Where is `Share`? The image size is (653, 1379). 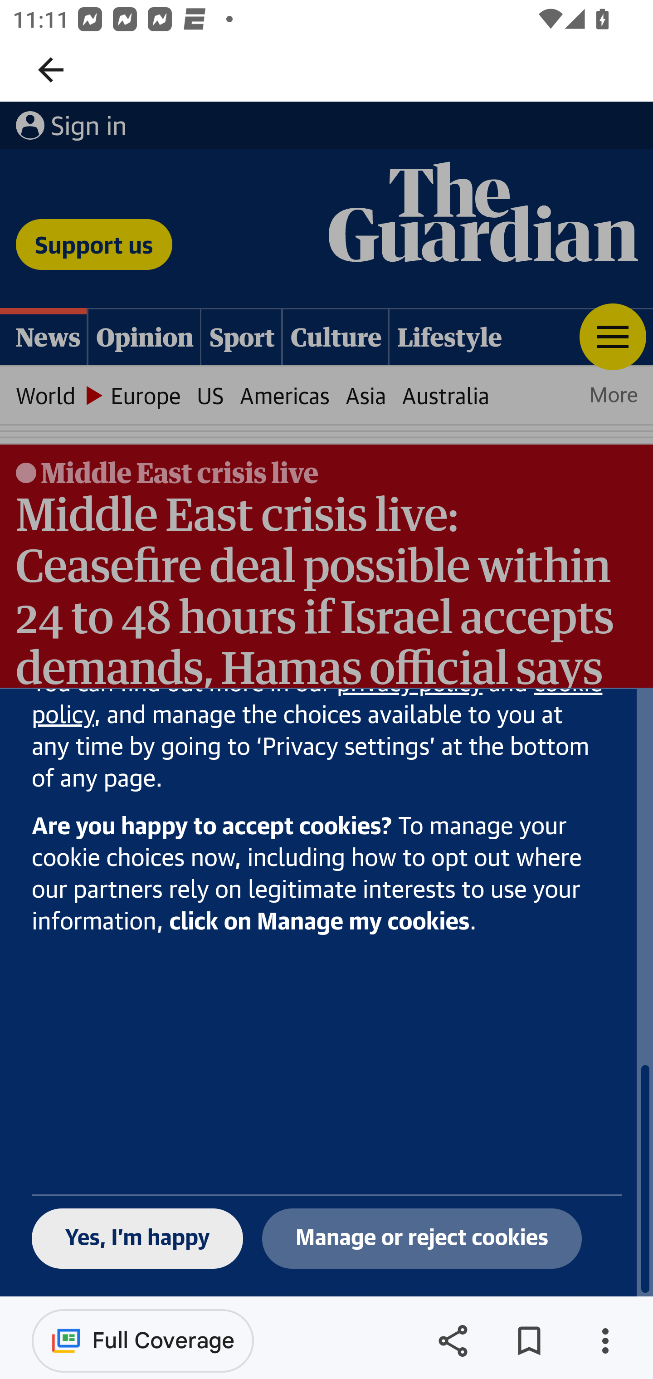
Share is located at coordinates (453, 1341).